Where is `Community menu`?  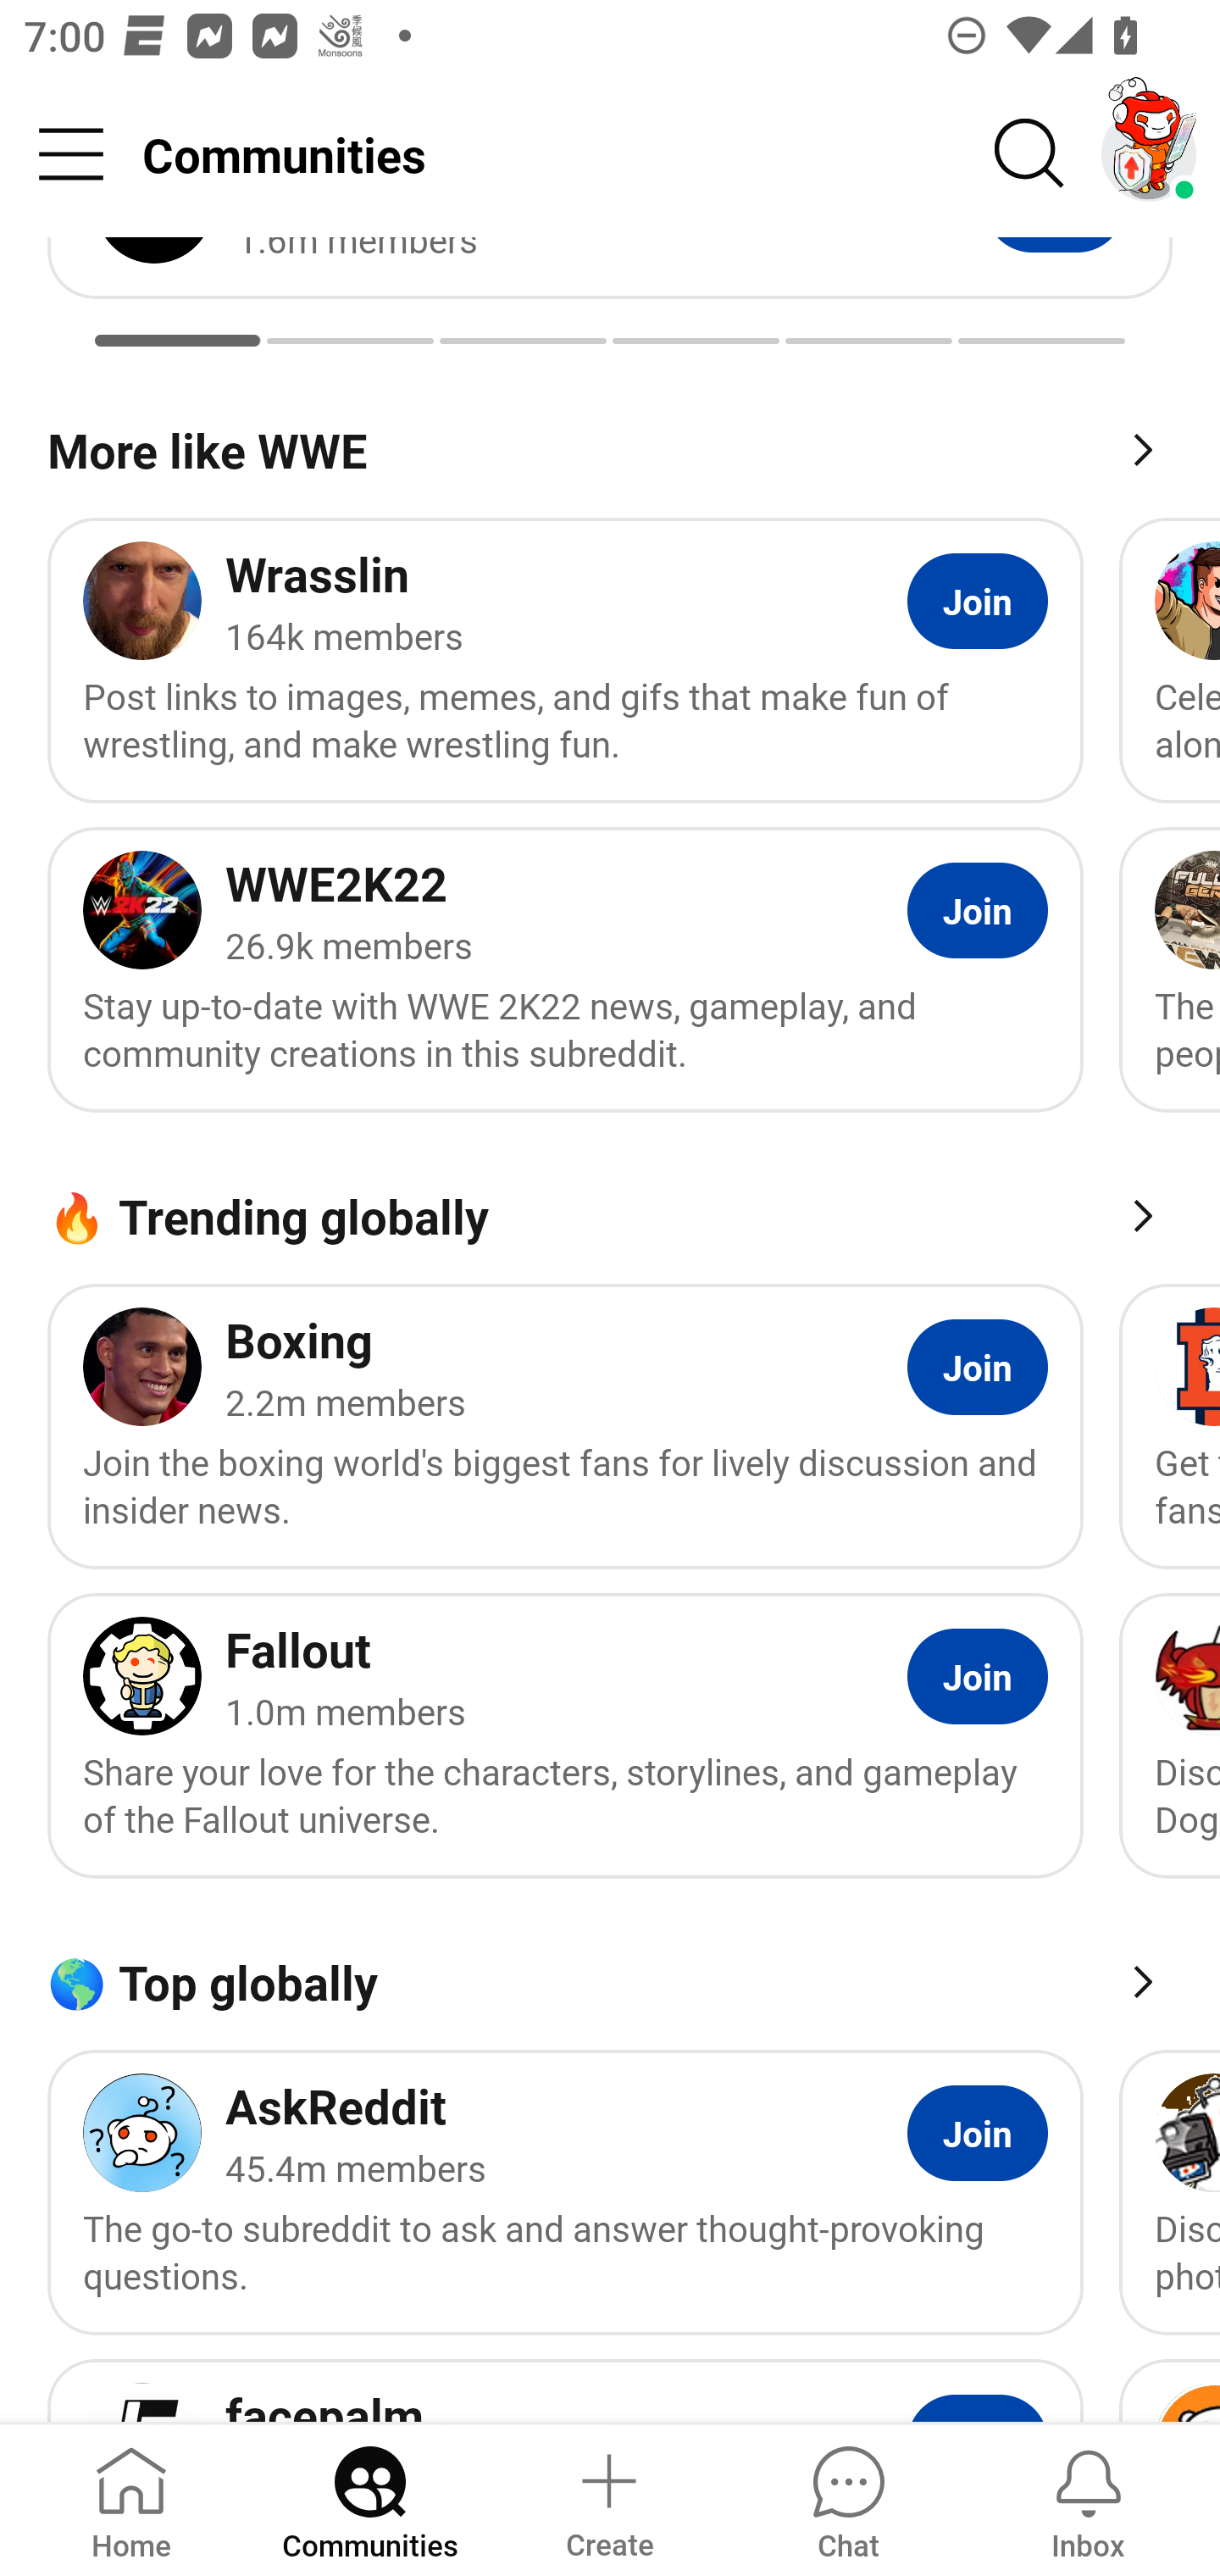 Community menu is located at coordinates (71, 154).